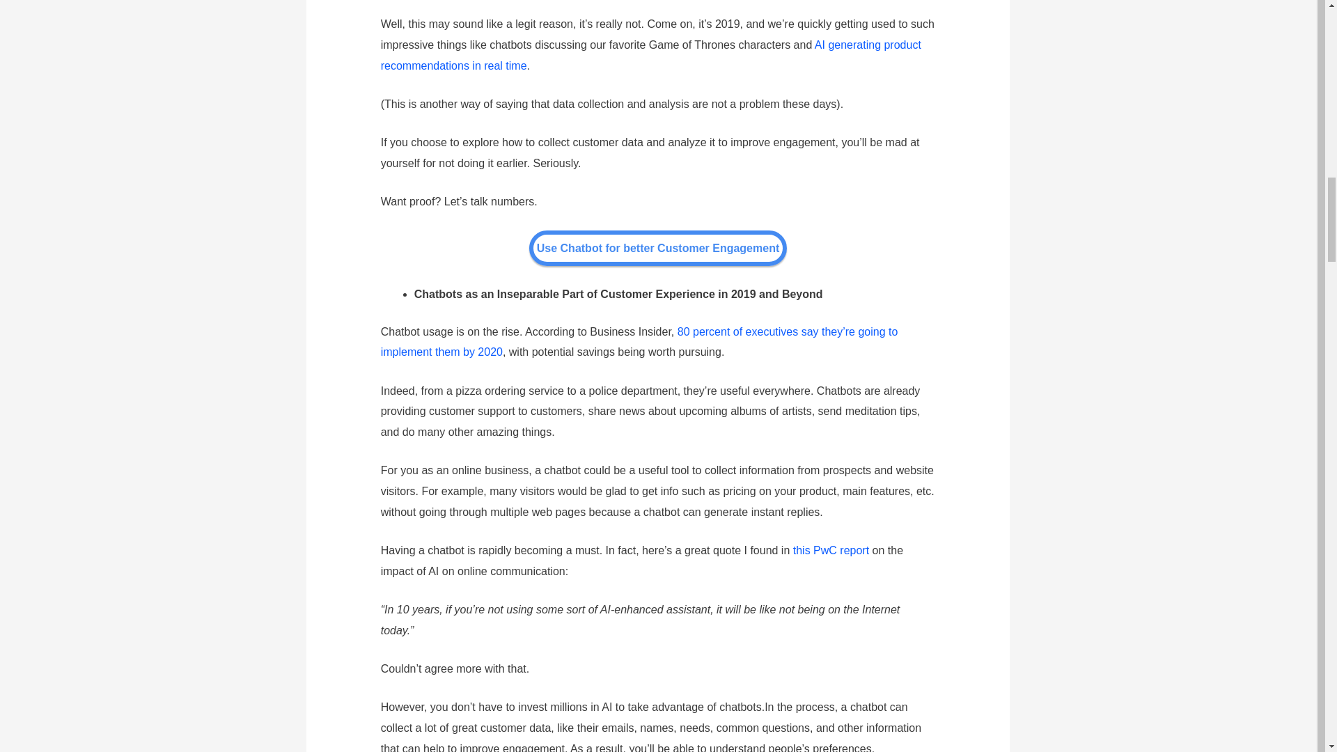  What do you see at coordinates (658, 248) in the screenshot?
I see `Use Chatbot for better Customer Engagement` at bounding box center [658, 248].